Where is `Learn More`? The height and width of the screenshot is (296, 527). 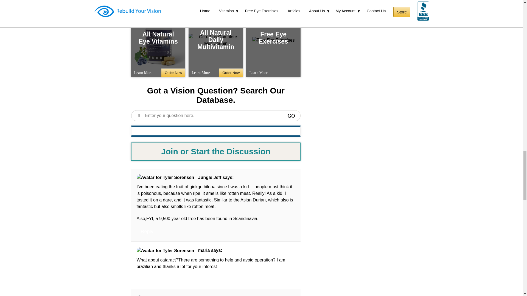 Learn More is located at coordinates (258, 72).